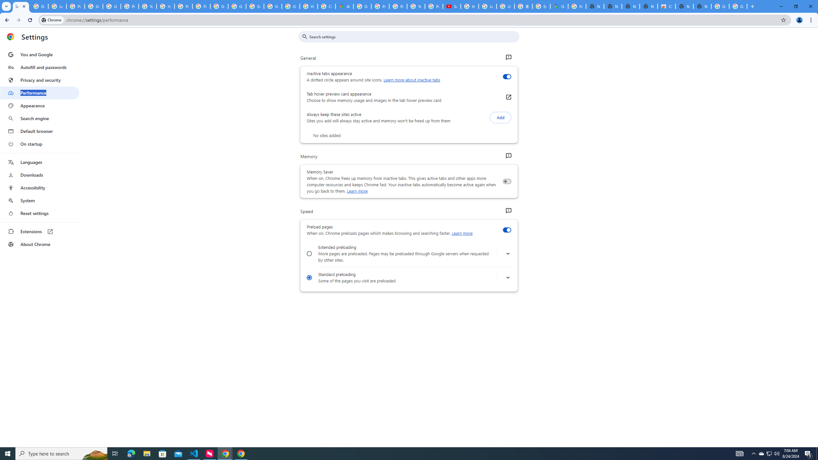 The image size is (818, 460). What do you see at coordinates (40, 175) in the screenshot?
I see `Downloads` at bounding box center [40, 175].